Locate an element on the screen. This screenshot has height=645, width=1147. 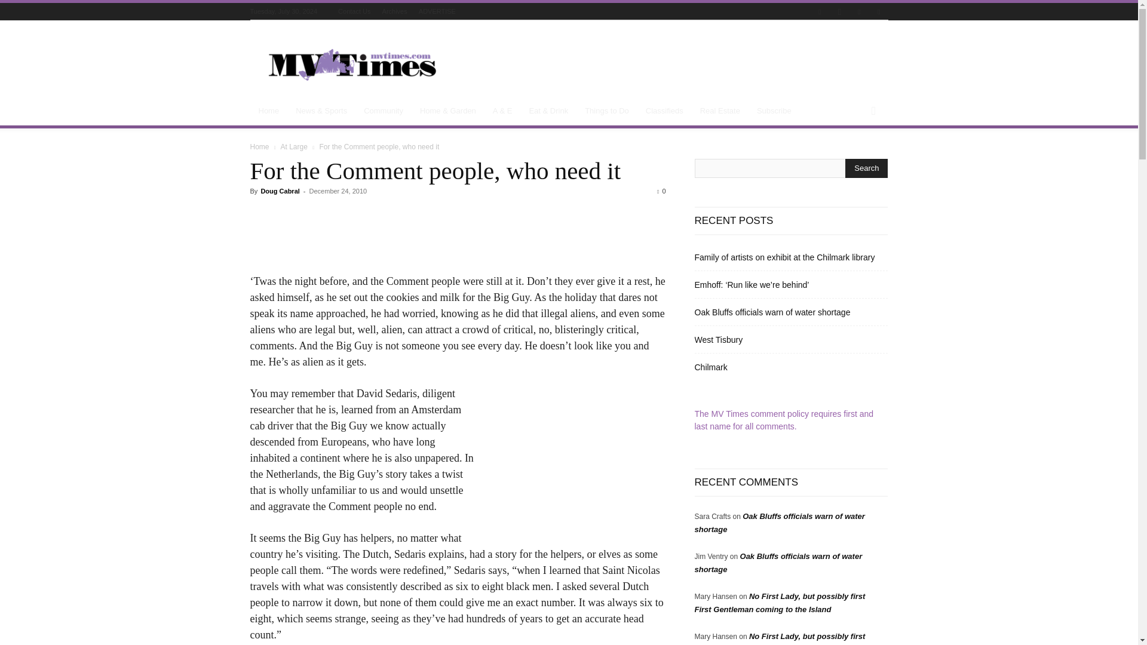
Archives is located at coordinates (394, 11).